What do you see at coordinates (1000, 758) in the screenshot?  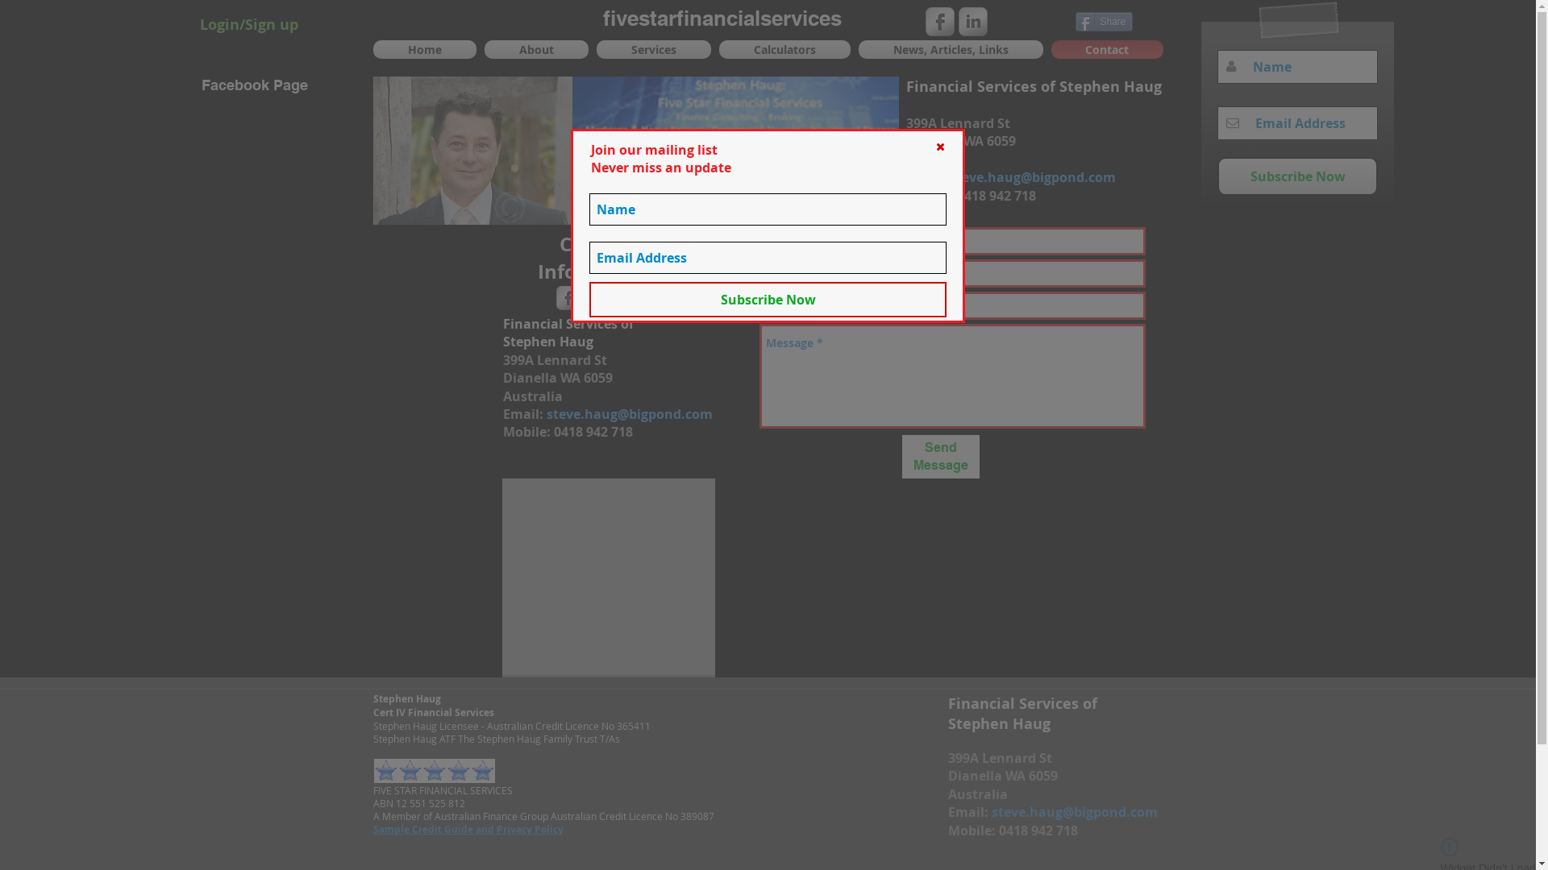 I see `399A Lennard St` at bounding box center [1000, 758].